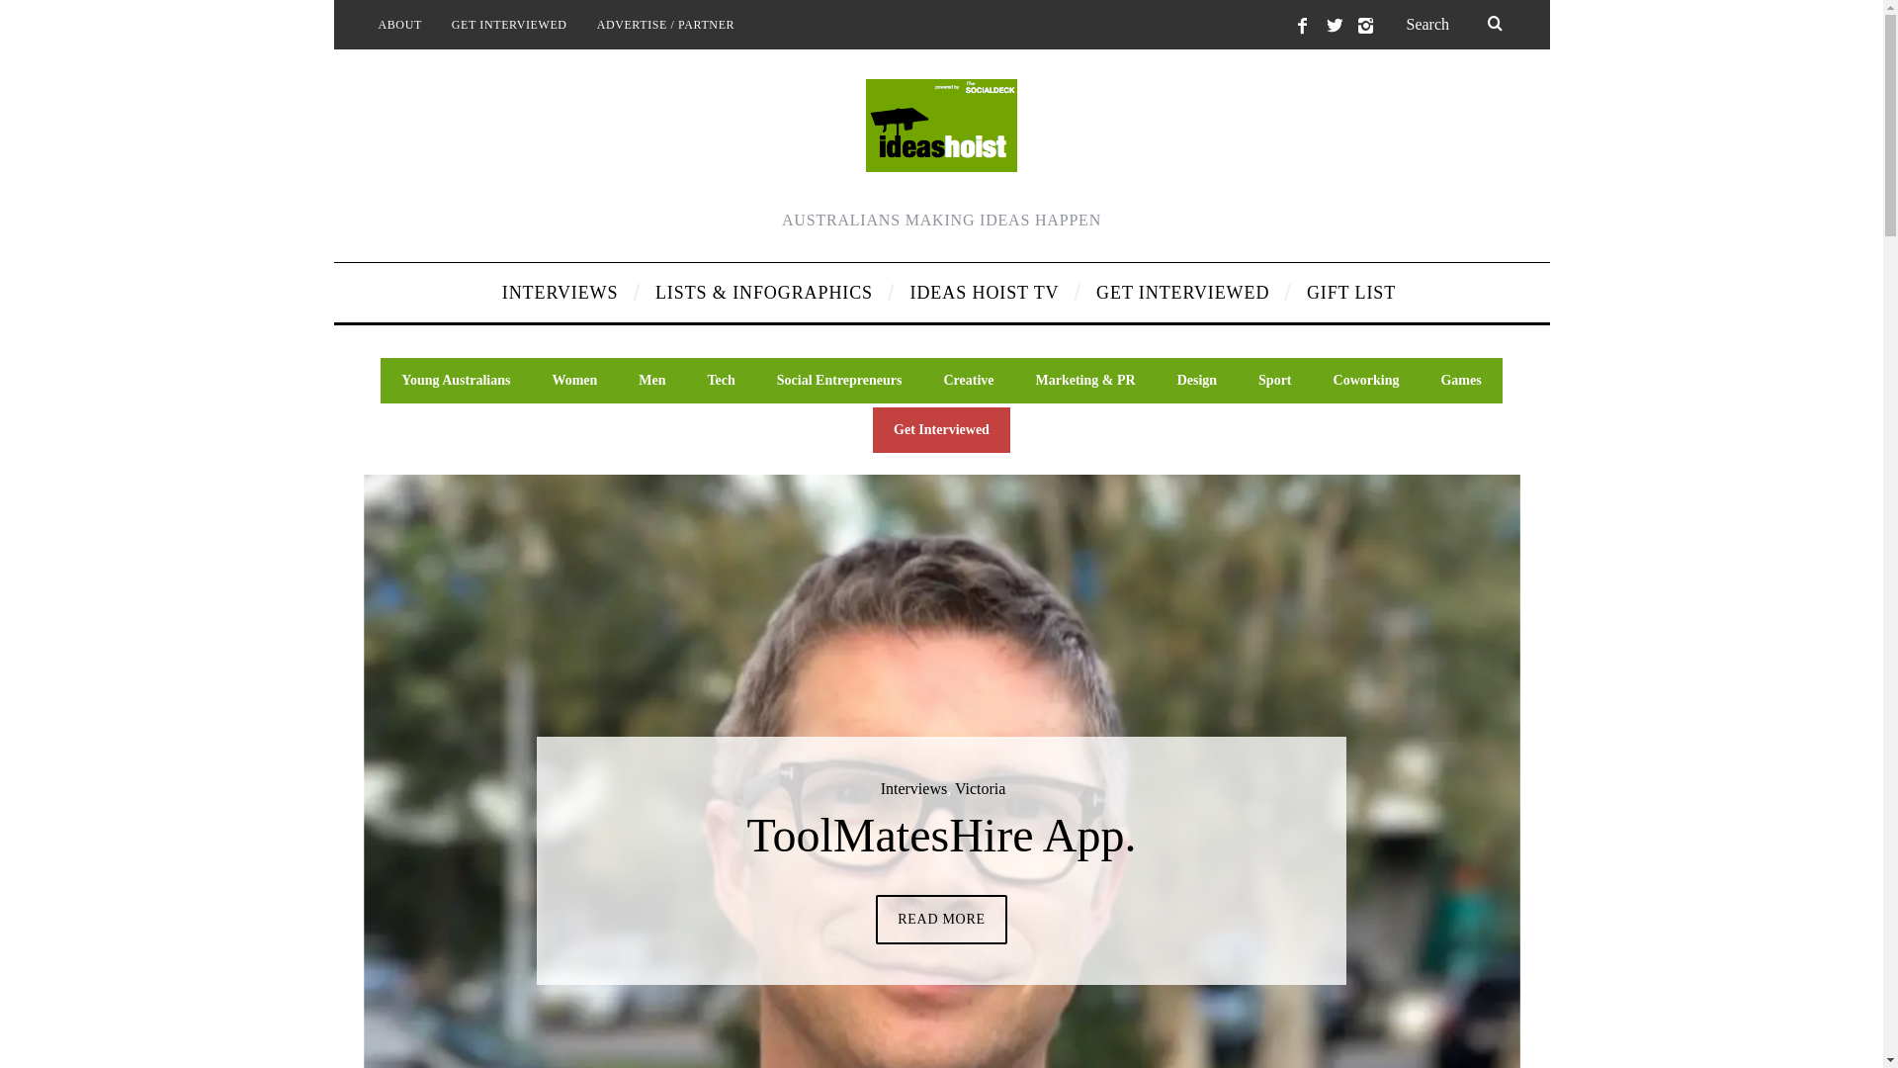 Image resolution: width=1898 pixels, height=1068 pixels. Describe the element at coordinates (563, 293) in the screenshot. I see `INTERVIEWS` at that location.